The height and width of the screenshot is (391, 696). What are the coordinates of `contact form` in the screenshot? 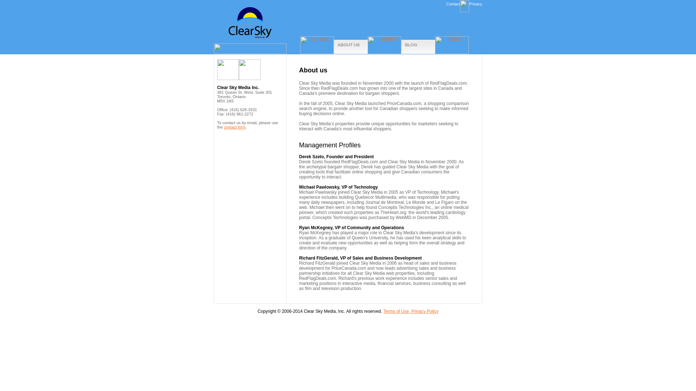 It's located at (234, 127).